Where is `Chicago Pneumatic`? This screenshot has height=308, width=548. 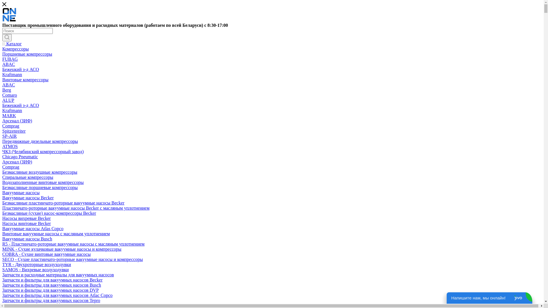
Chicago Pneumatic is located at coordinates (20, 157).